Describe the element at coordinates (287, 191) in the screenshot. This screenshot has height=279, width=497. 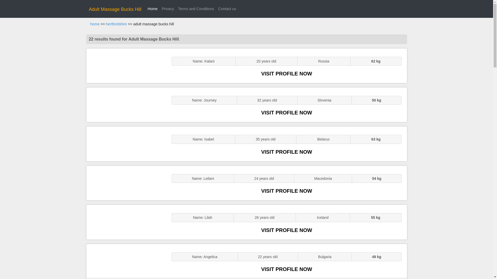
I see `VISIT PROFILE NOW` at that location.